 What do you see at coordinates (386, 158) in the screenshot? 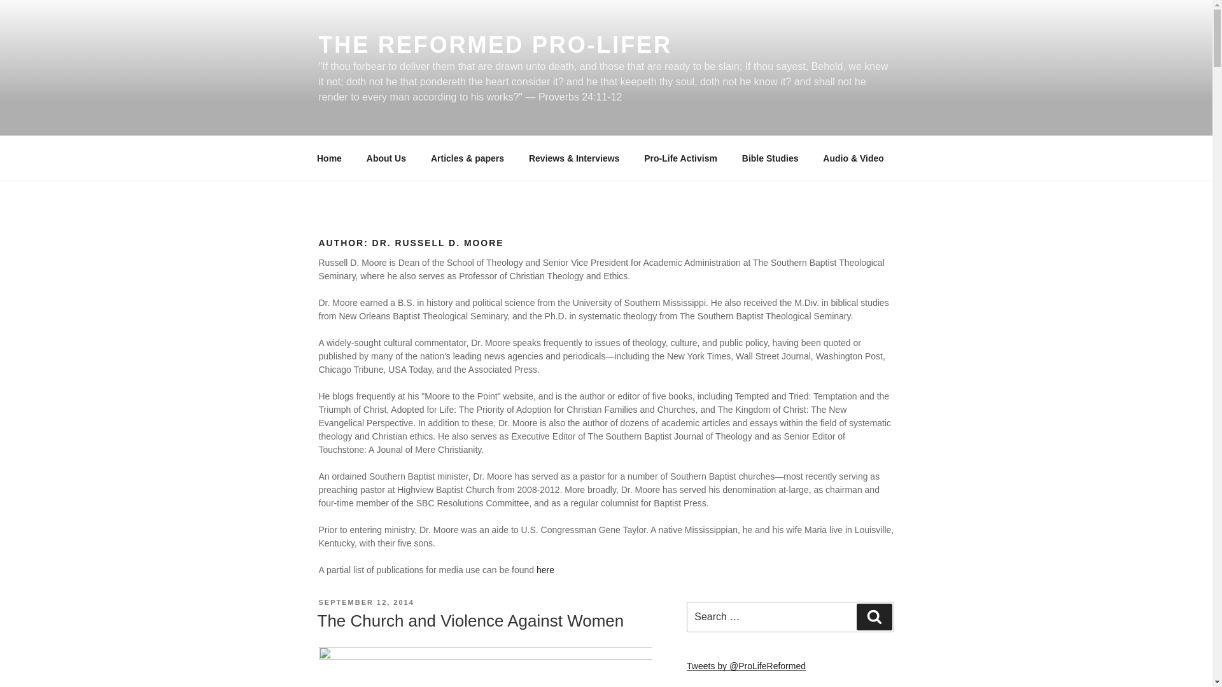
I see `About Us` at bounding box center [386, 158].